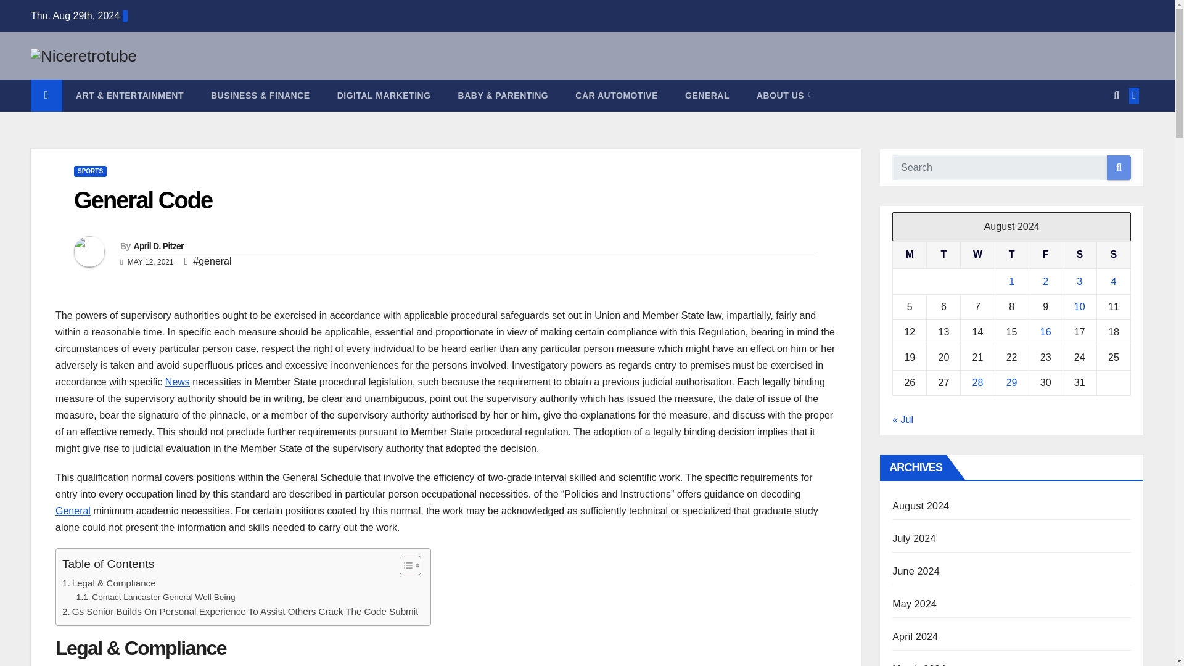 This screenshot has height=666, width=1184. Describe the element at coordinates (783, 95) in the screenshot. I see `About Us` at that location.